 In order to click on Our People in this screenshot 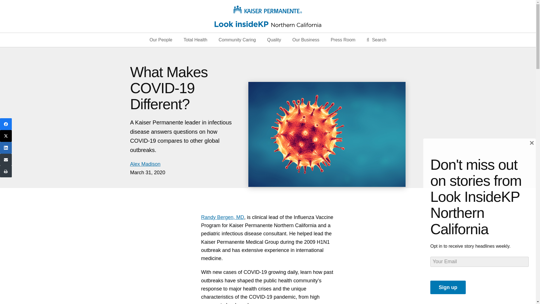, I will do `click(161, 40)`.